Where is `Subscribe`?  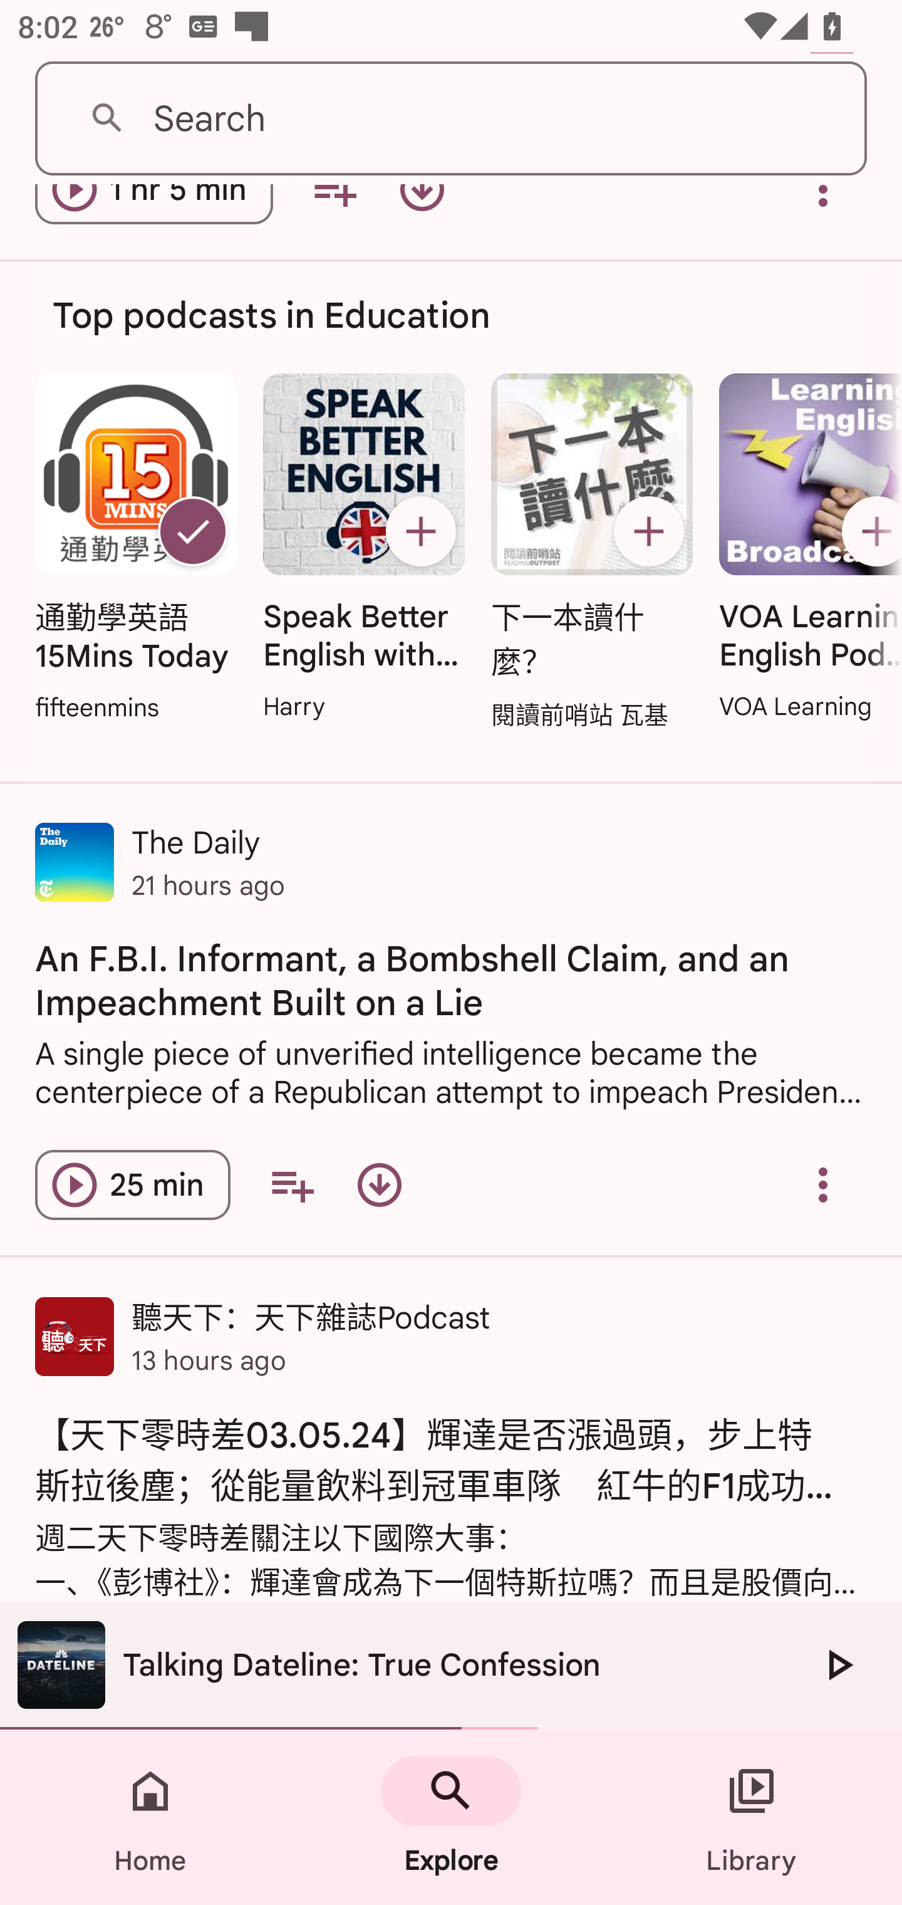 Subscribe is located at coordinates (868, 531).